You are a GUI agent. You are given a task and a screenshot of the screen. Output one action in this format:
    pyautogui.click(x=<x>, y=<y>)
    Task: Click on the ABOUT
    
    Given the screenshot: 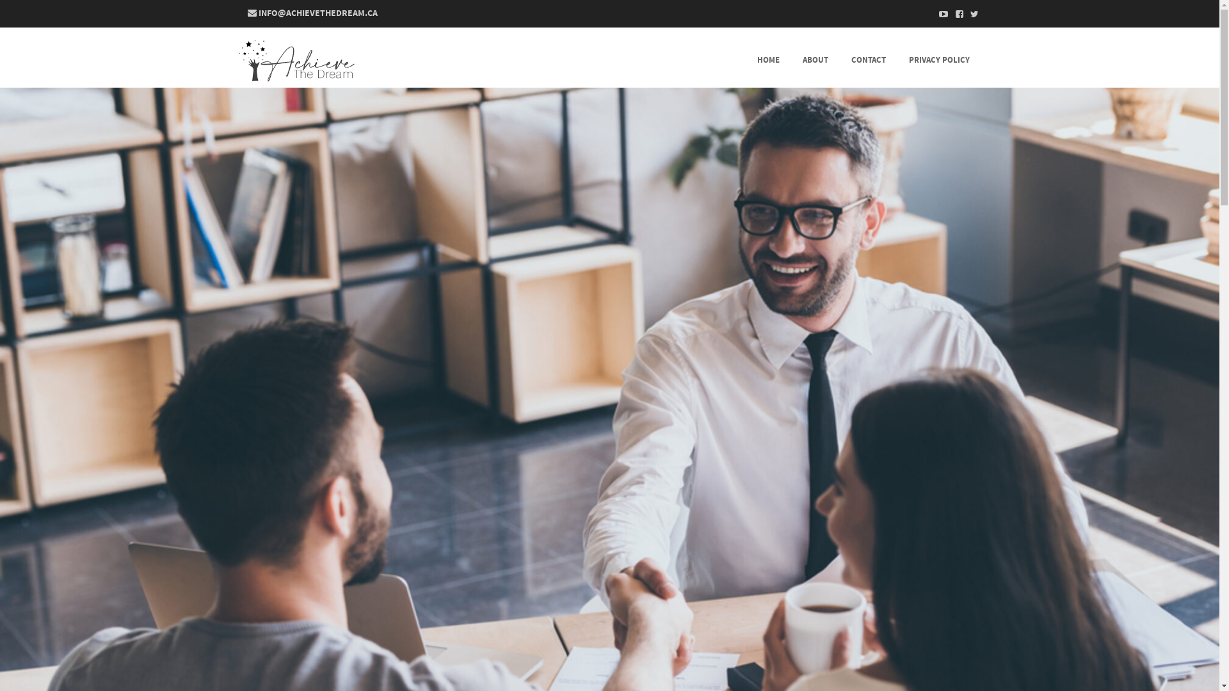 What is the action you would take?
    pyautogui.click(x=815, y=58)
    